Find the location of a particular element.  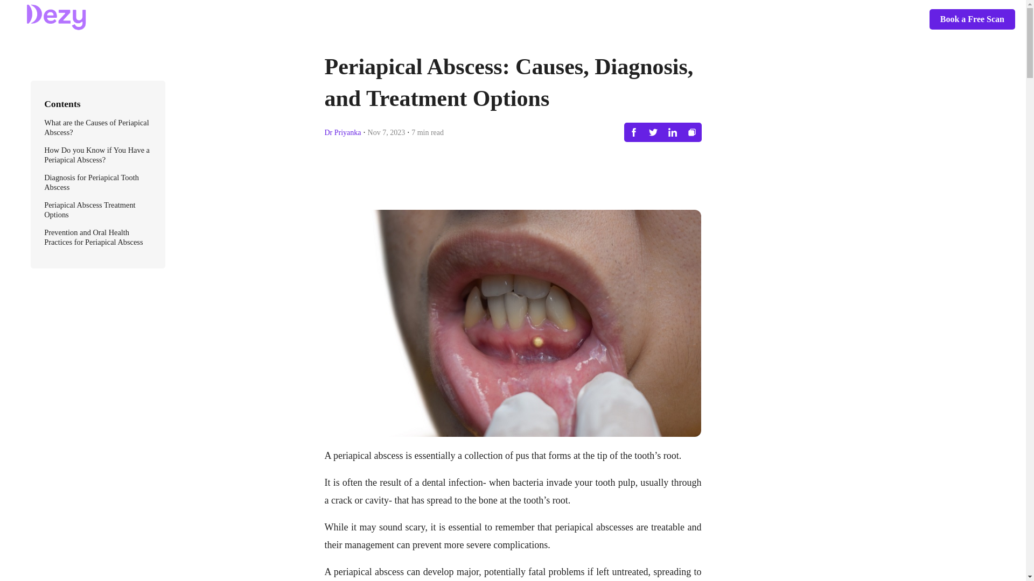

How Do you Know if You Have a Periapical Abscess? is located at coordinates (97, 155).